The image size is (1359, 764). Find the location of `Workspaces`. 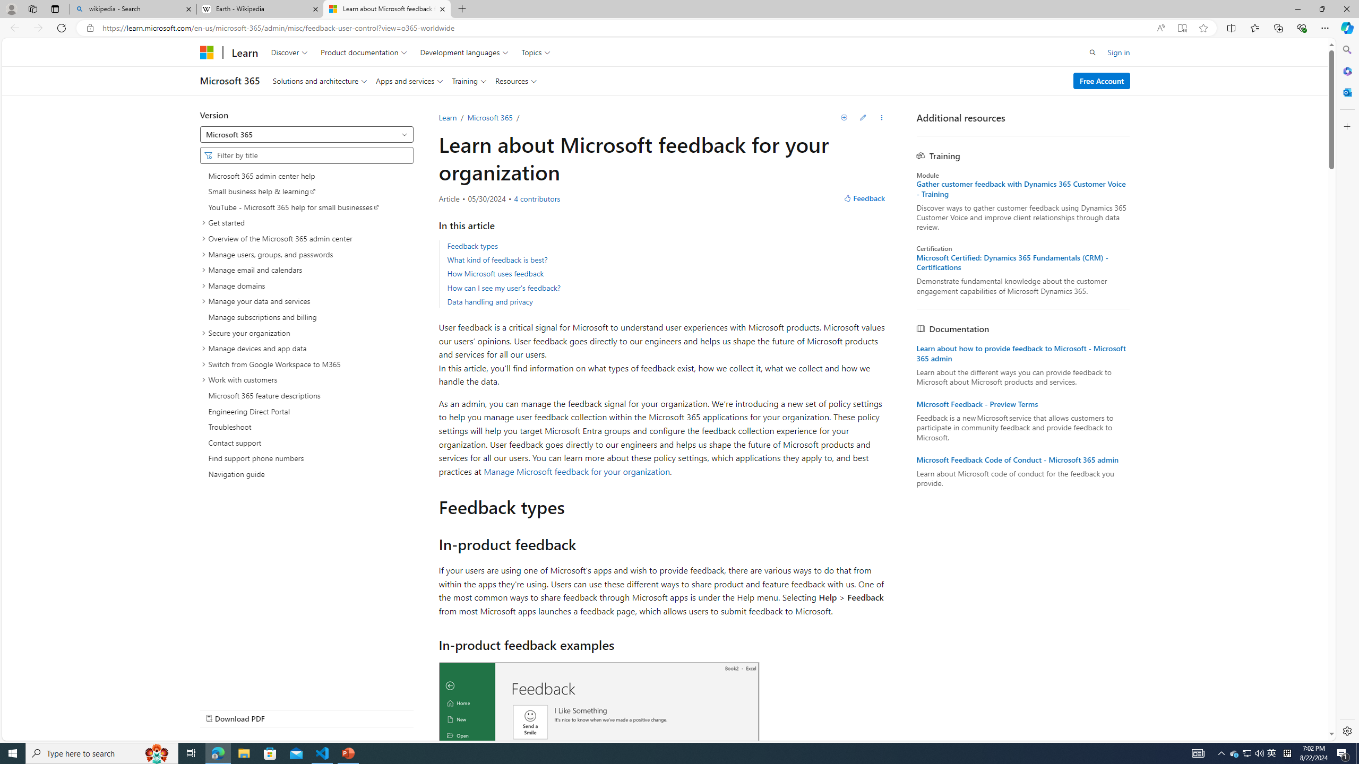

Workspaces is located at coordinates (32, 8).